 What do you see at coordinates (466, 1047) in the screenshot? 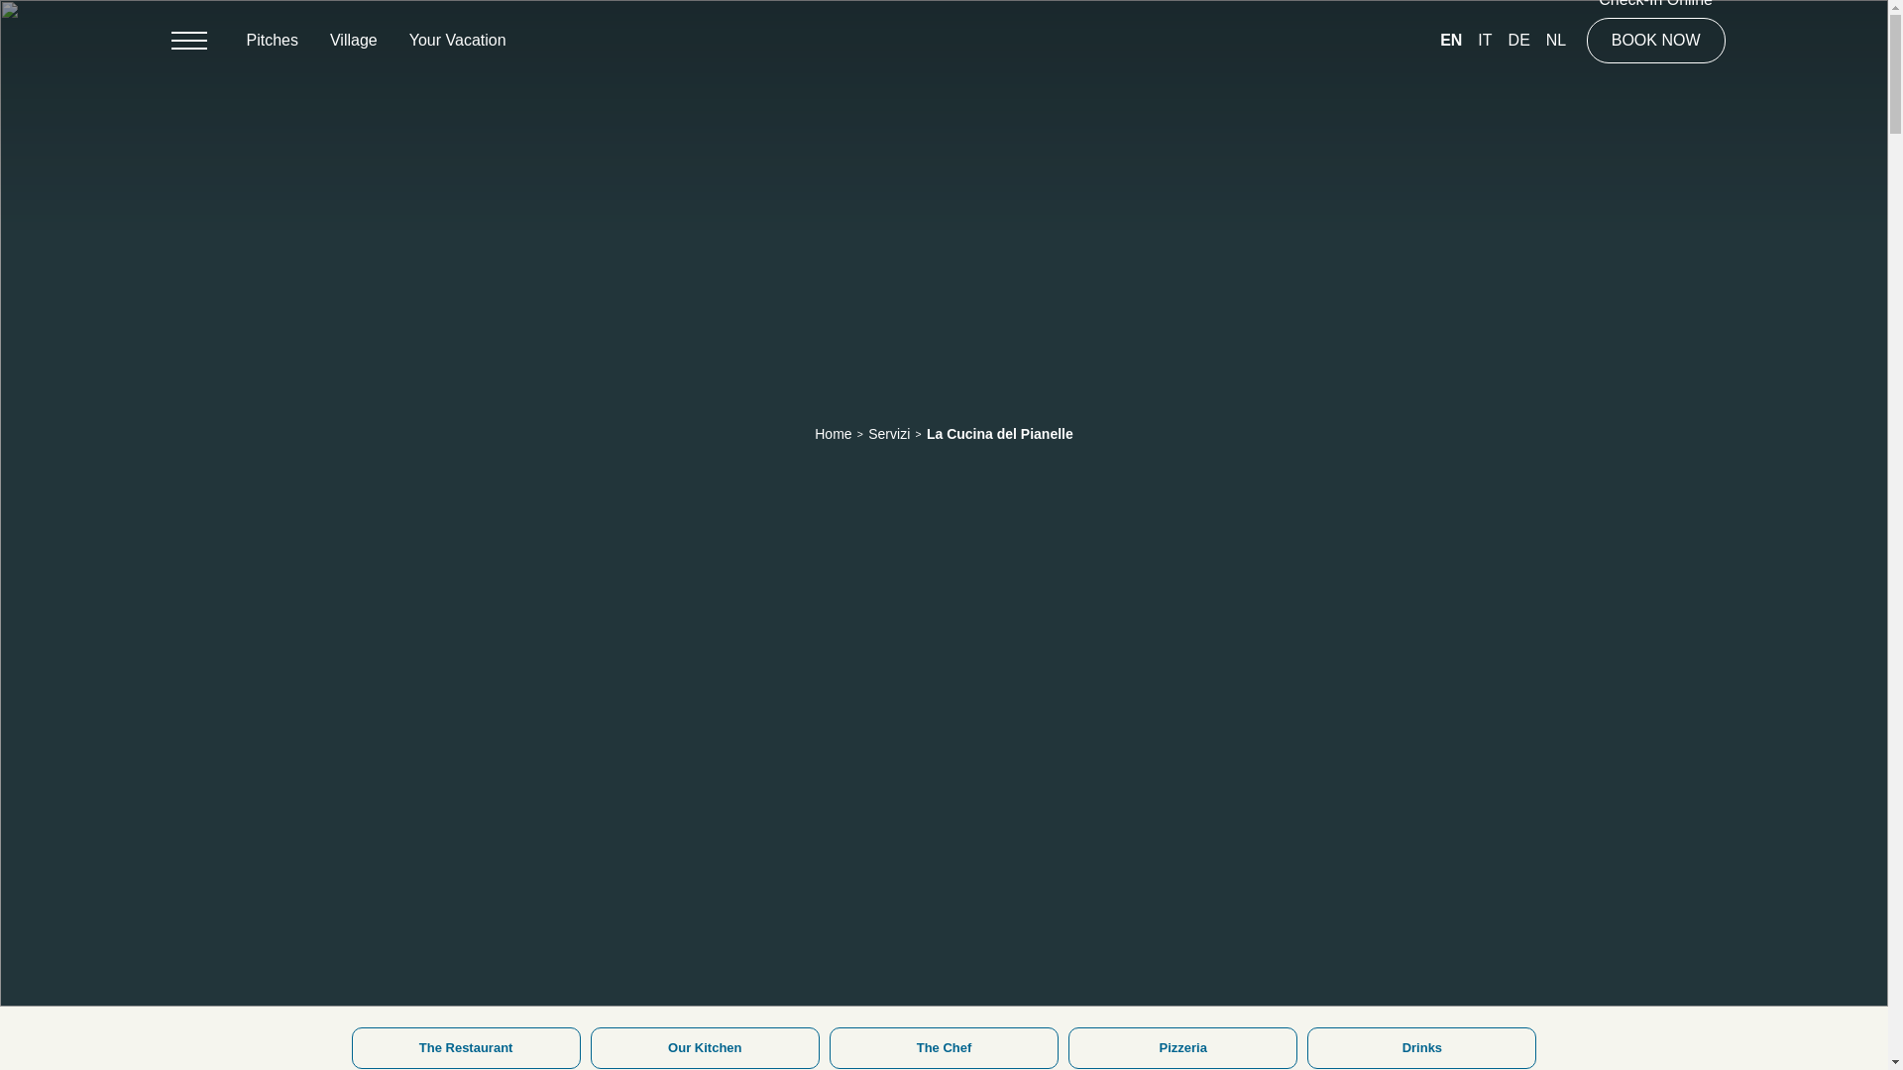
I see `The Restaurant` at bounding box center [466, 1047].